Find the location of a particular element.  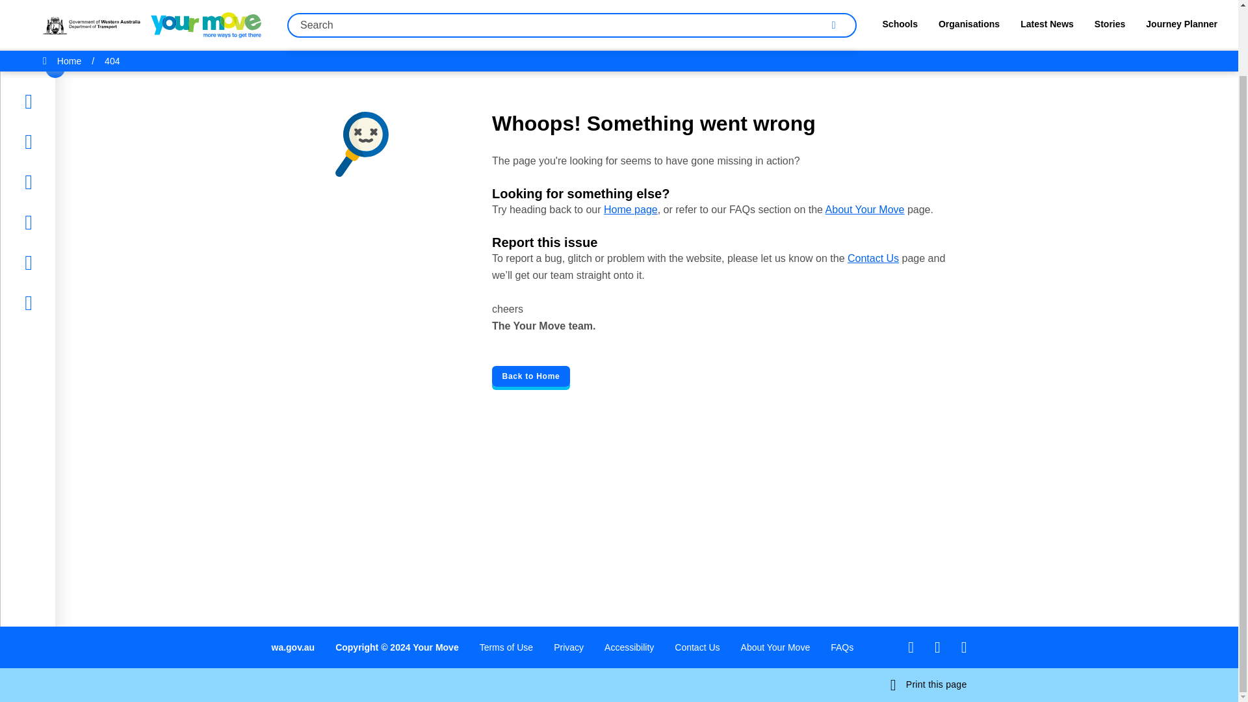

Contact Us is located at coordinates (872, 258).